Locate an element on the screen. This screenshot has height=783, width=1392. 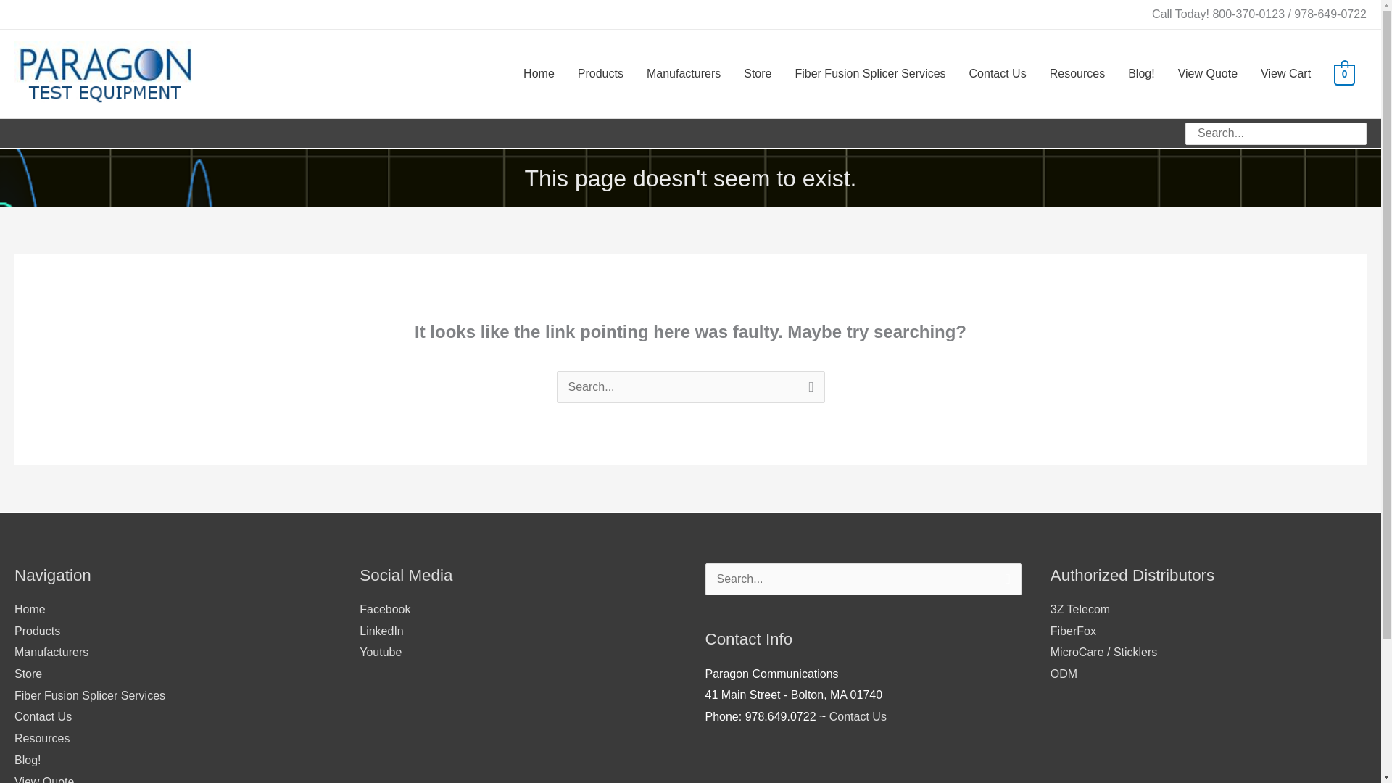
0 is located at coordinates (1344, 73).